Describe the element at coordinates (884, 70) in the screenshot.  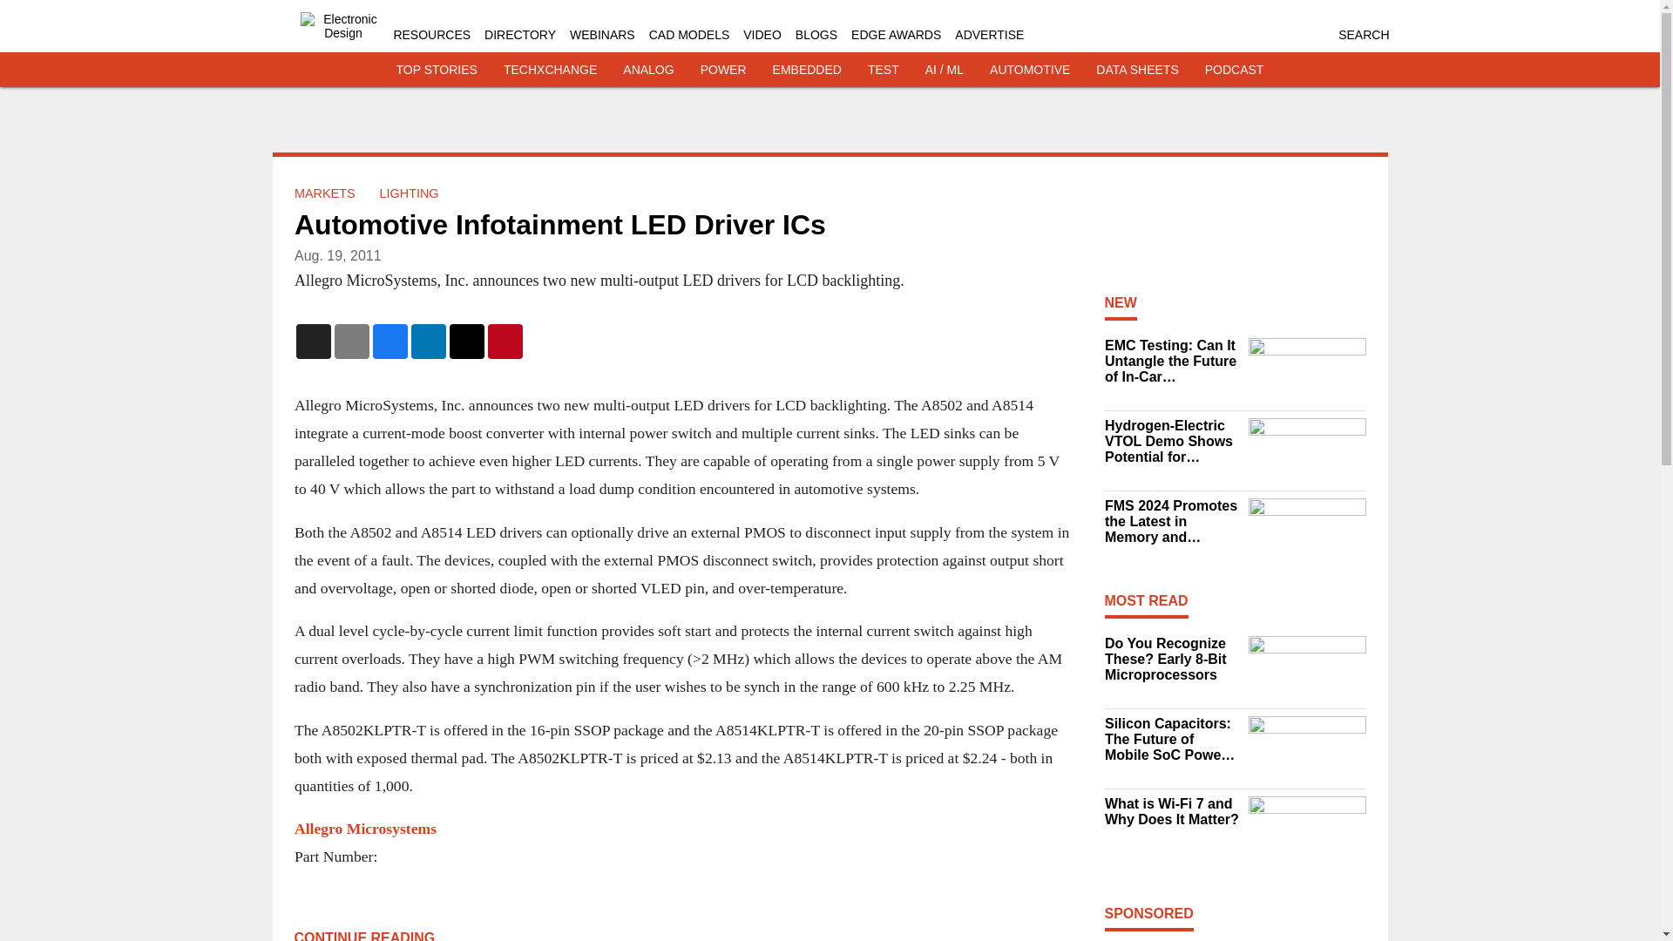
I see `TEST` at that location.